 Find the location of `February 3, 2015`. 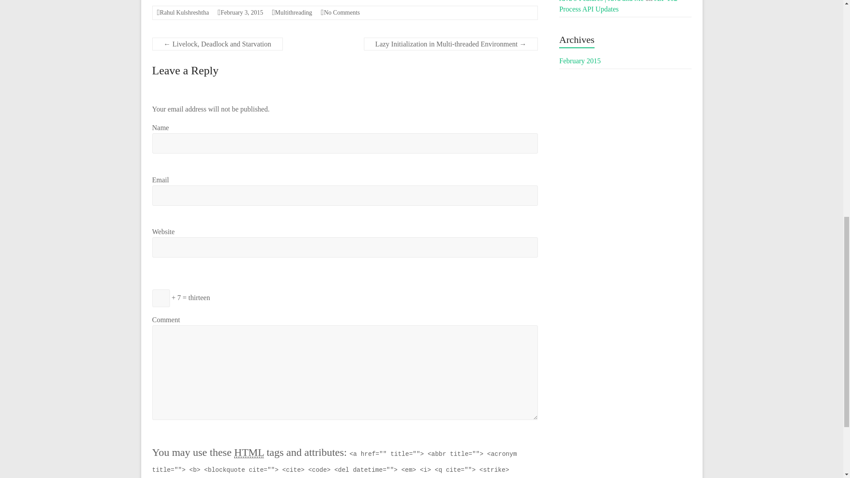

February 3, 2015 is located at coordinates (241, 12).